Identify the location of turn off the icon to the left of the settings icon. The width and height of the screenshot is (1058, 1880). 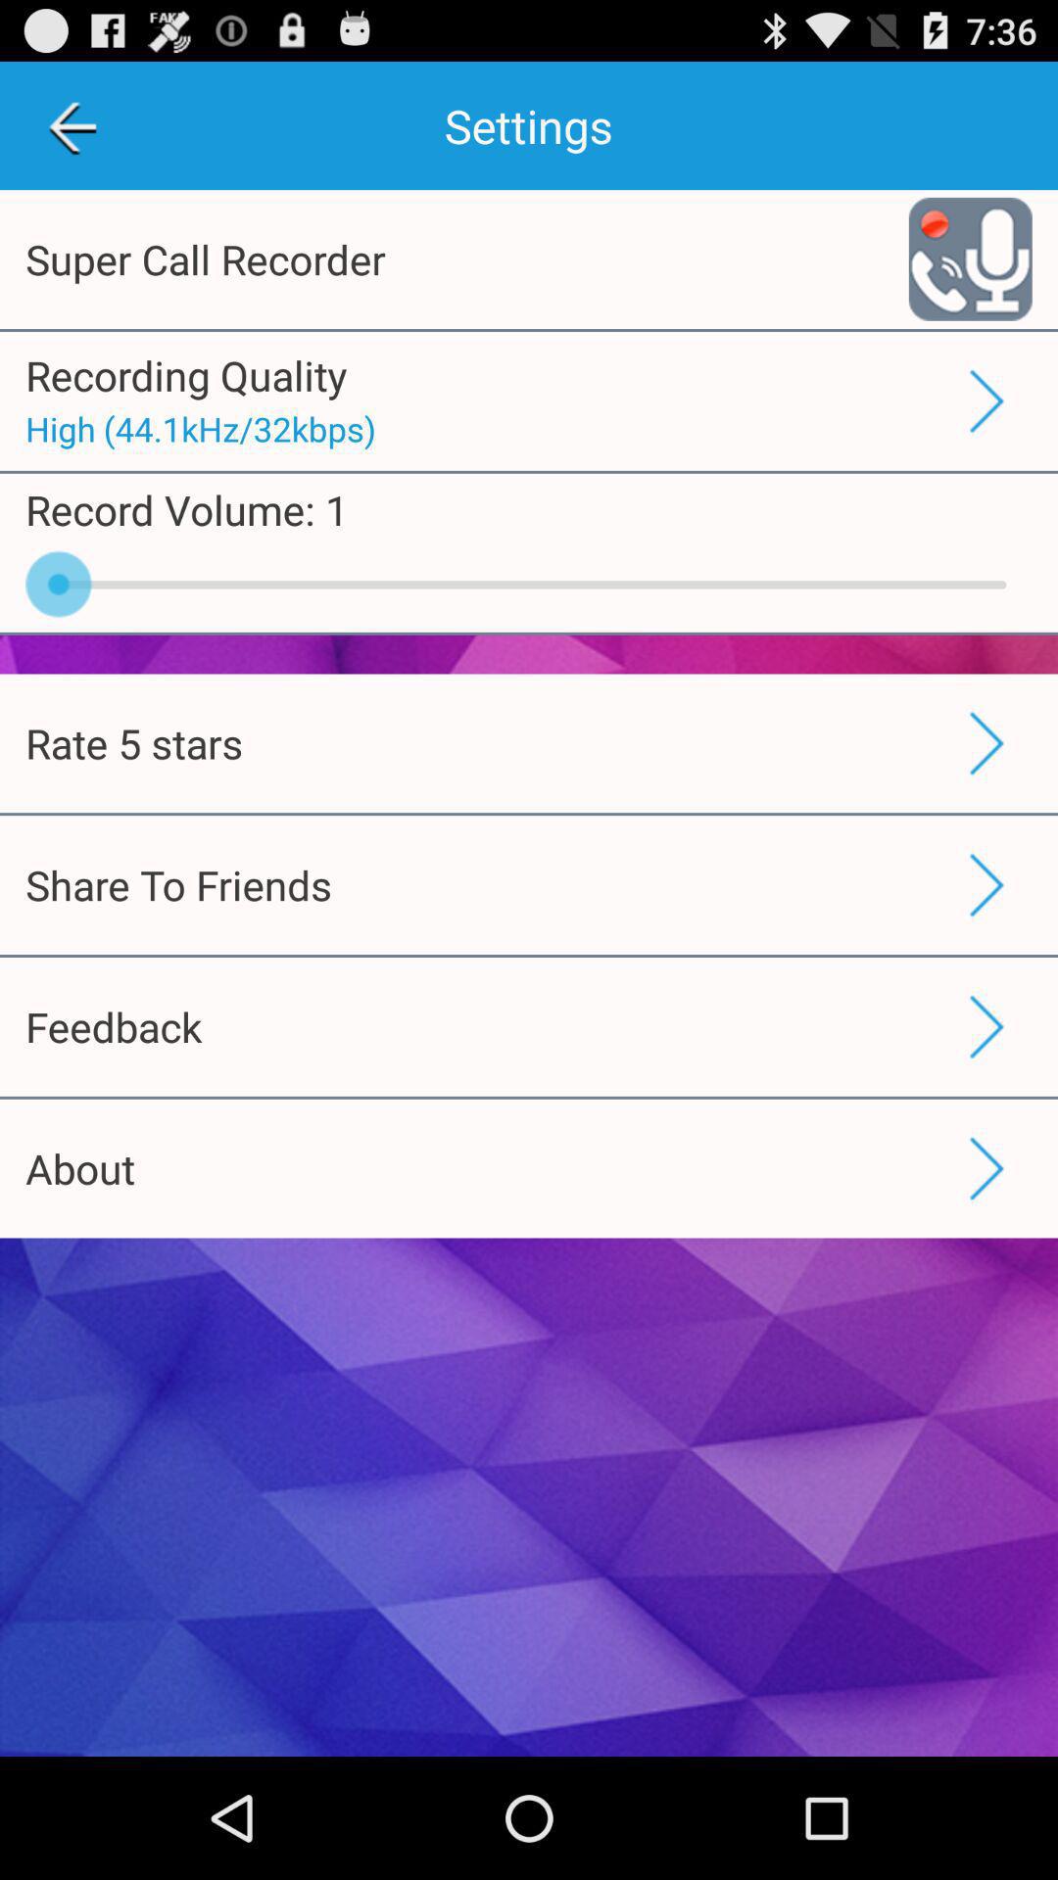
(72, 125).